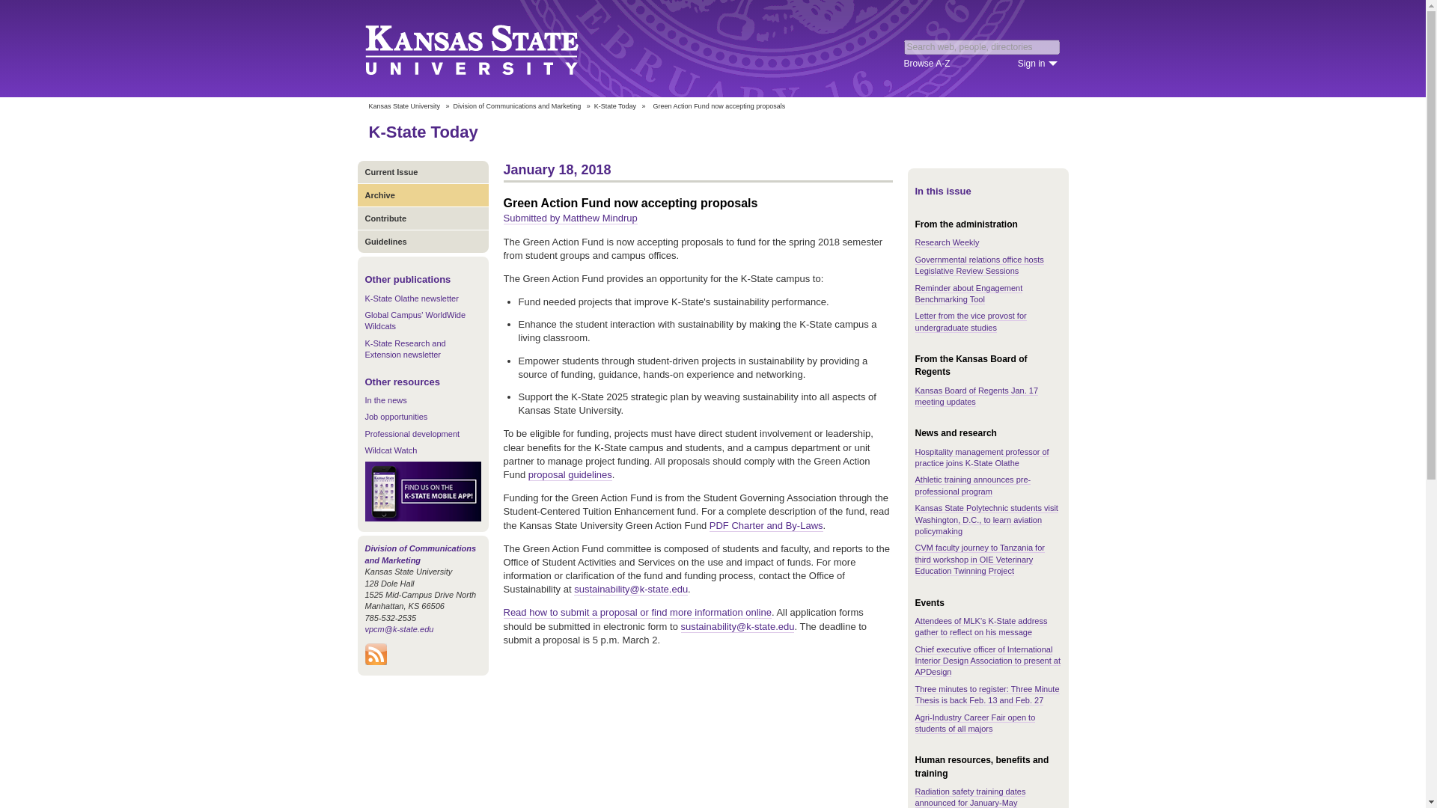 This screenshot has height=808, width=1437. Describe the element at coordinates (423, 241) in the screenshot. I see `Guidelines` at that location.